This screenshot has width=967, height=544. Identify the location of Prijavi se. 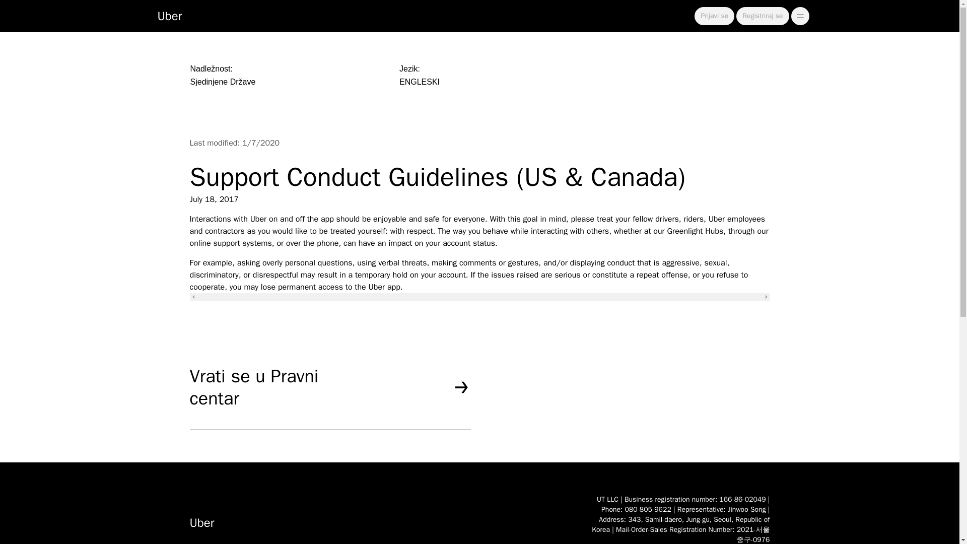
(714, 16).